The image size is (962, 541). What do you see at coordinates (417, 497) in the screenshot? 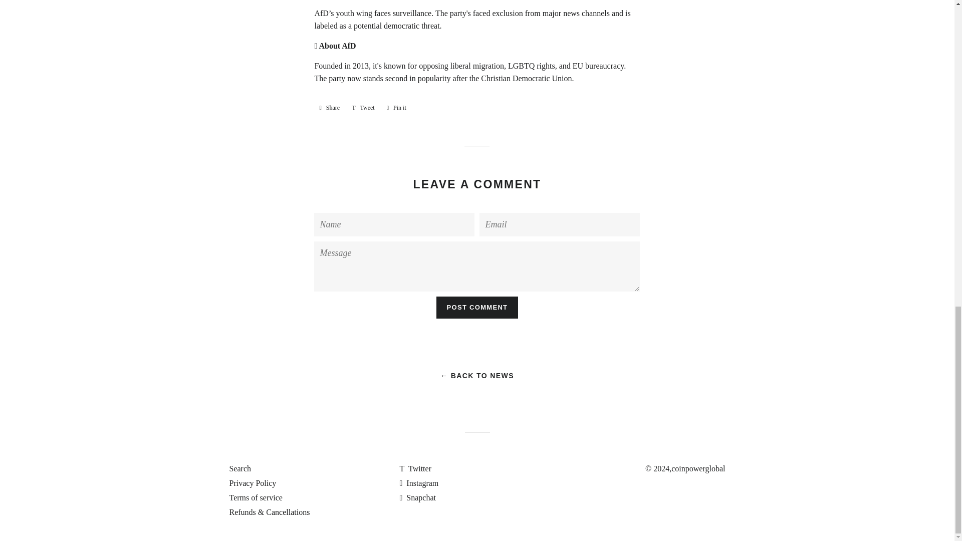
I see `Search` at bounding box center [417, 497].